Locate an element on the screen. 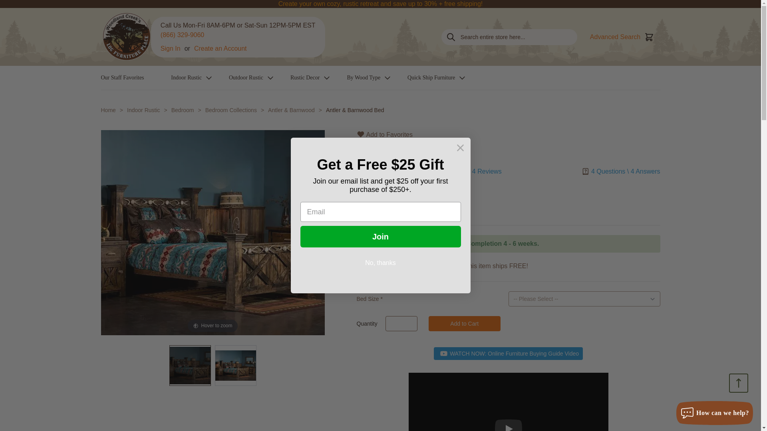 Image resolution: width=767 pixels, height=431 pixels. Close dialog 1 is located at coordinates (460, 148).